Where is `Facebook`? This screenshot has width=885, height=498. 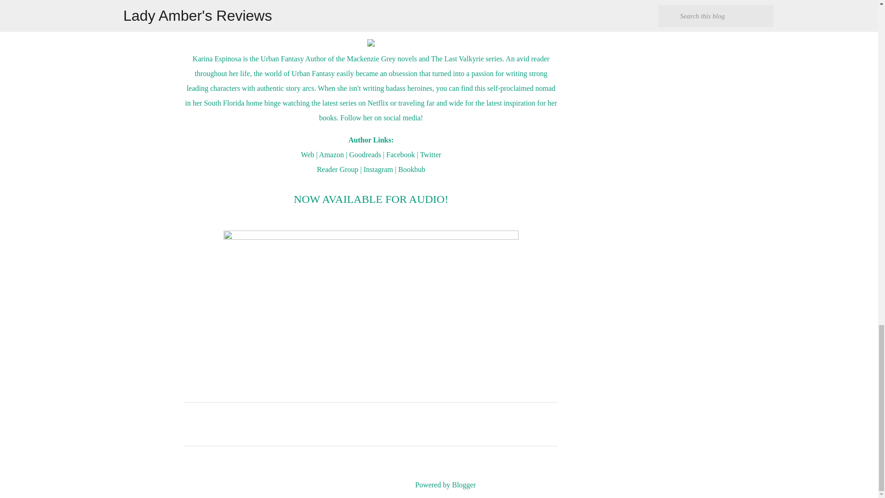 Facebook is located at coordinates (400, 155).